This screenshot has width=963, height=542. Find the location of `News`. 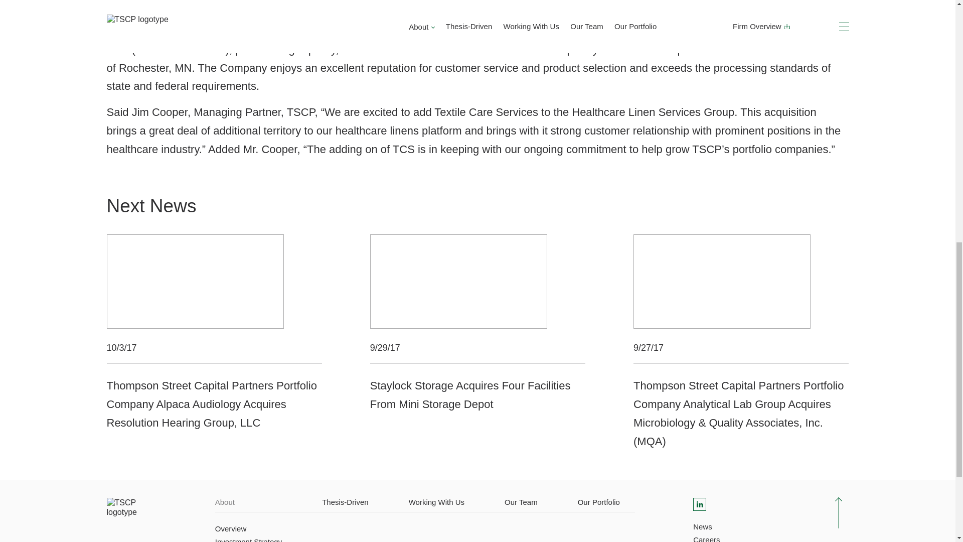

News is located at coordinates (703, 526).